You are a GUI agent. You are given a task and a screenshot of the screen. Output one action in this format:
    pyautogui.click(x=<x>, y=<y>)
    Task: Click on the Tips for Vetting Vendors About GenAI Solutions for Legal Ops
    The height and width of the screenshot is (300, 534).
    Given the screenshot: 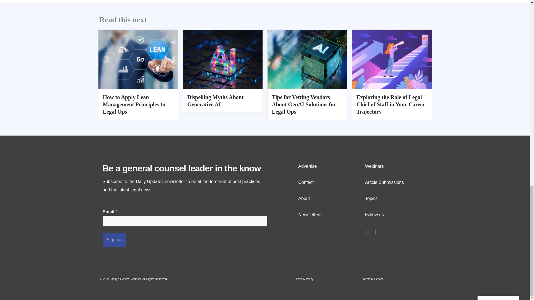 What is the action you would take?
    pyautogui.click(x=307, y=59)
    